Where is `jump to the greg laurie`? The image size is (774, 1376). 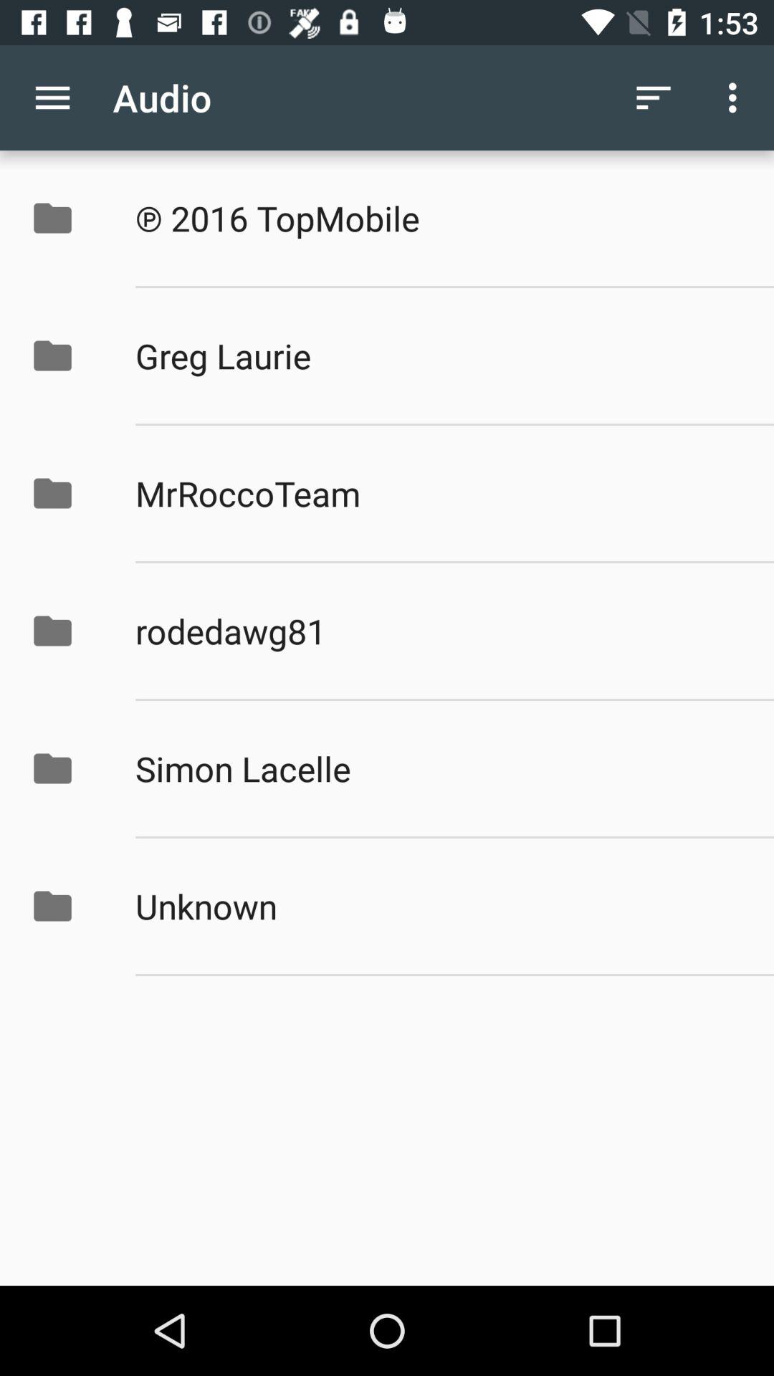 jump to the greg laurie is located at coordinates (439, 355).